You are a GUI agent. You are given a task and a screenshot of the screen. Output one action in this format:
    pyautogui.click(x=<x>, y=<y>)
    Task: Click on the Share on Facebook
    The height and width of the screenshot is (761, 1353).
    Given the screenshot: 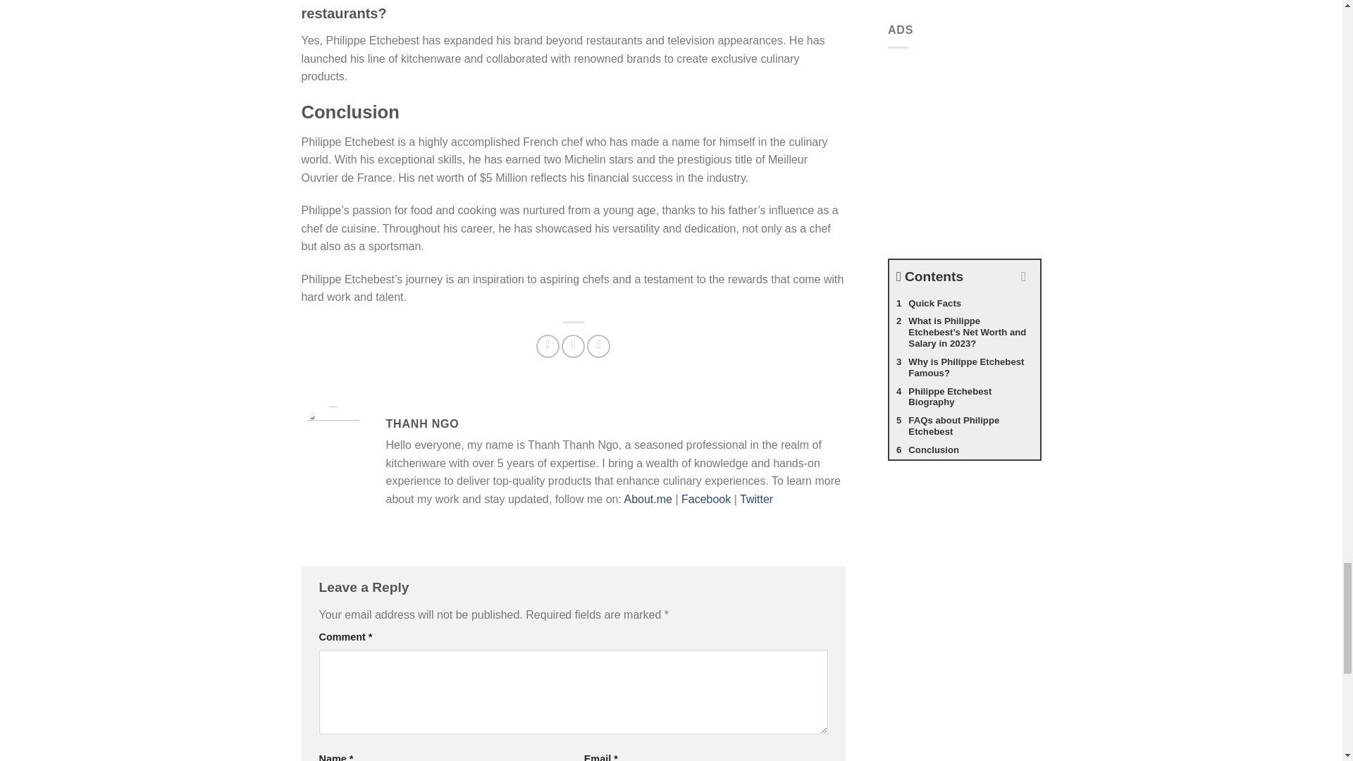 What is the action you would take?
    pyautogui.click(x=548, y=346)
    